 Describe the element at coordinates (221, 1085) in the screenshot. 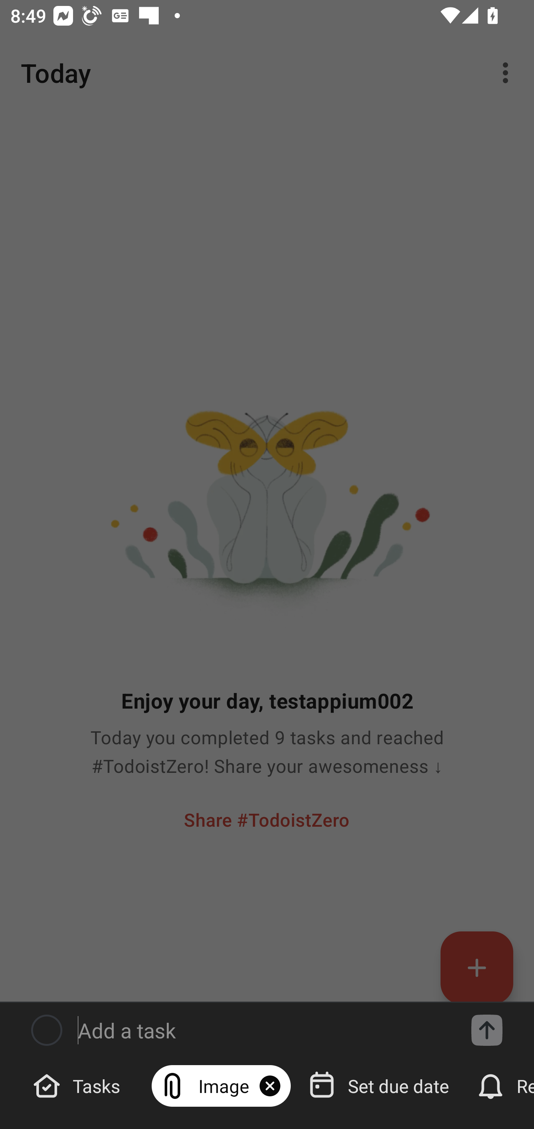

I see `Image` at that location.